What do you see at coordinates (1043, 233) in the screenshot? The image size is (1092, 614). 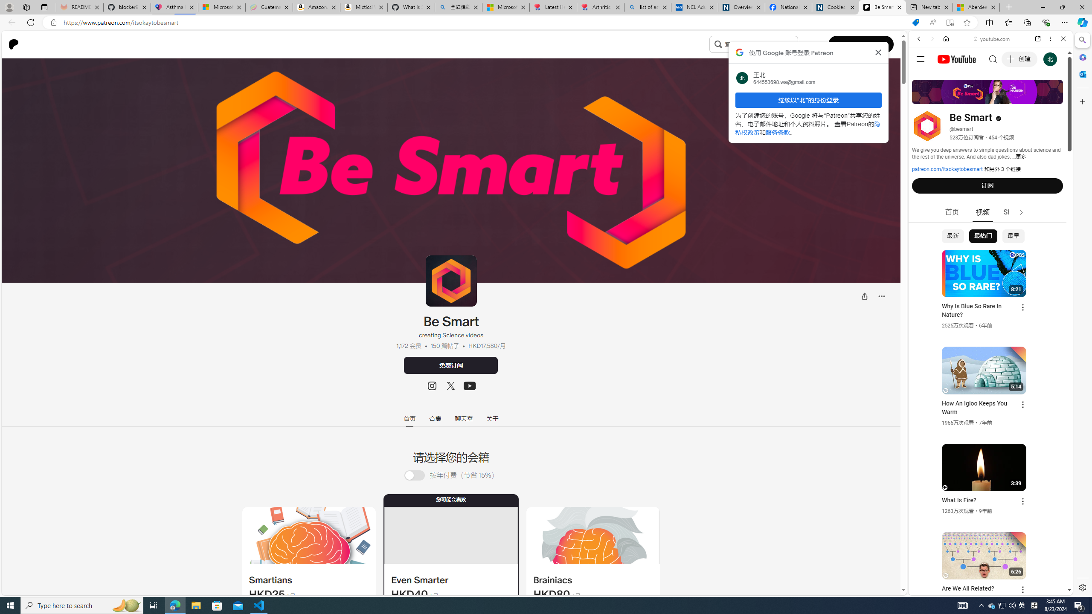 I see `Show More Music` at bounding box center [1043, 233].